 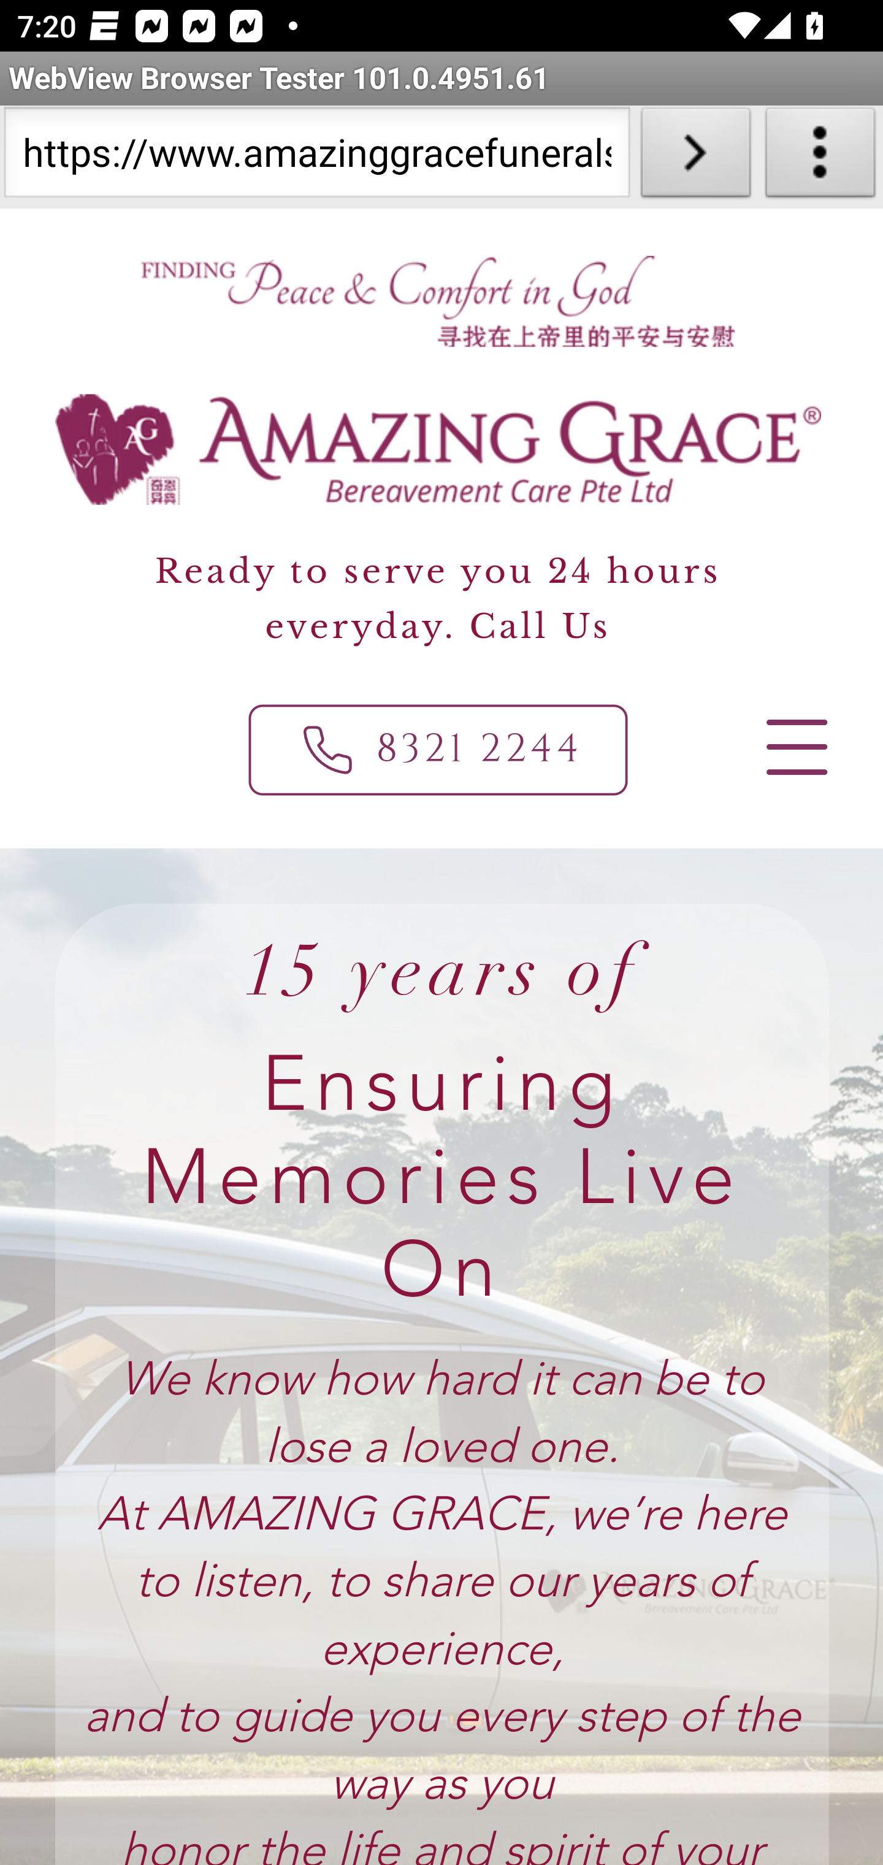 What do you see at coordinates (795, 747) in the screenshot?
I see `Open navigation menu` at bounding box center [795, 747].